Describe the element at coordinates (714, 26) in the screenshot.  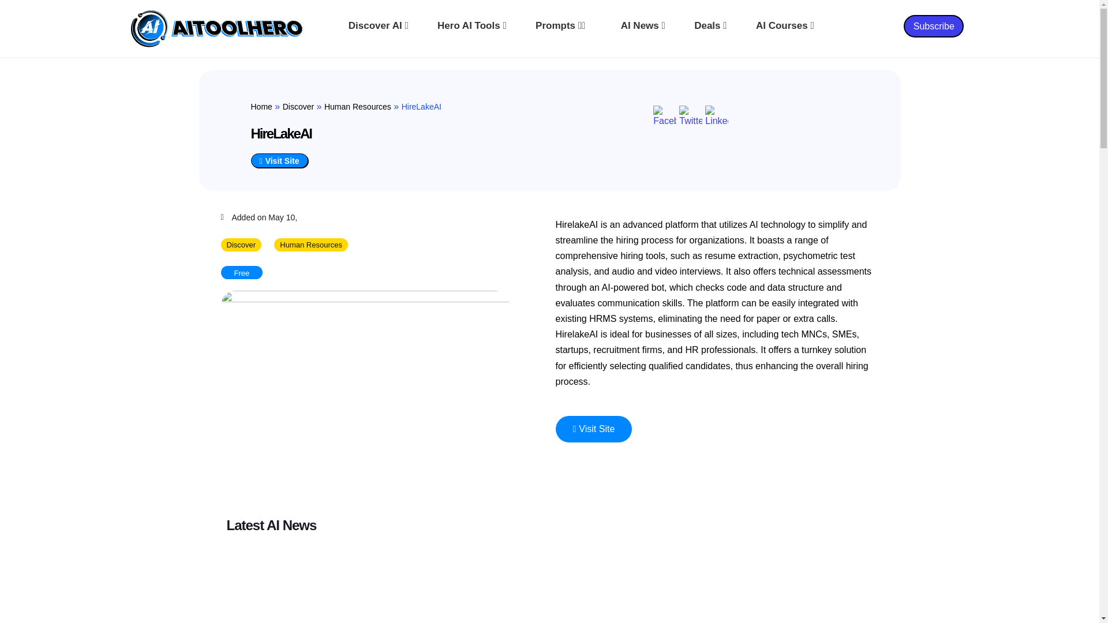
I see `Ai Software Deals` at that location.